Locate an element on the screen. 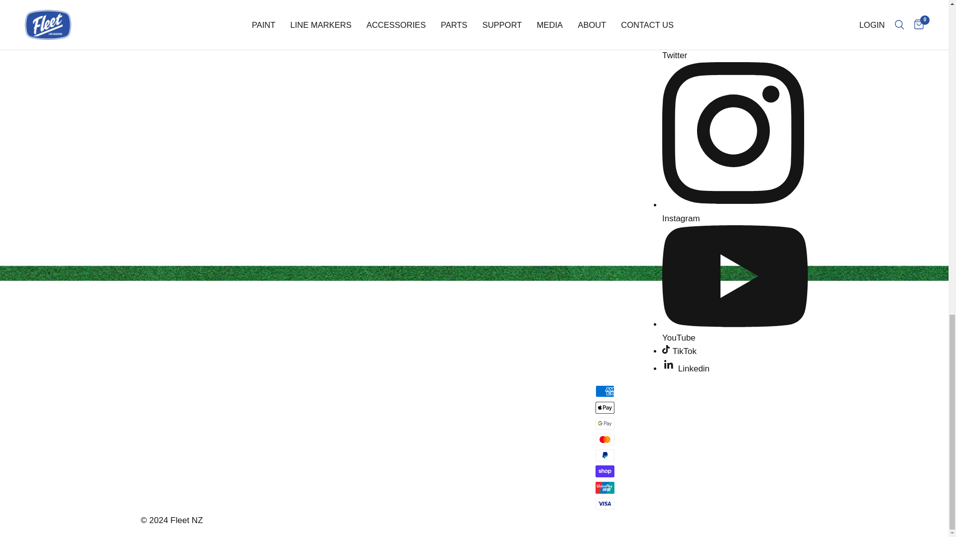 The image size is (956, 537). American Express is located at coordinates (605, 391).